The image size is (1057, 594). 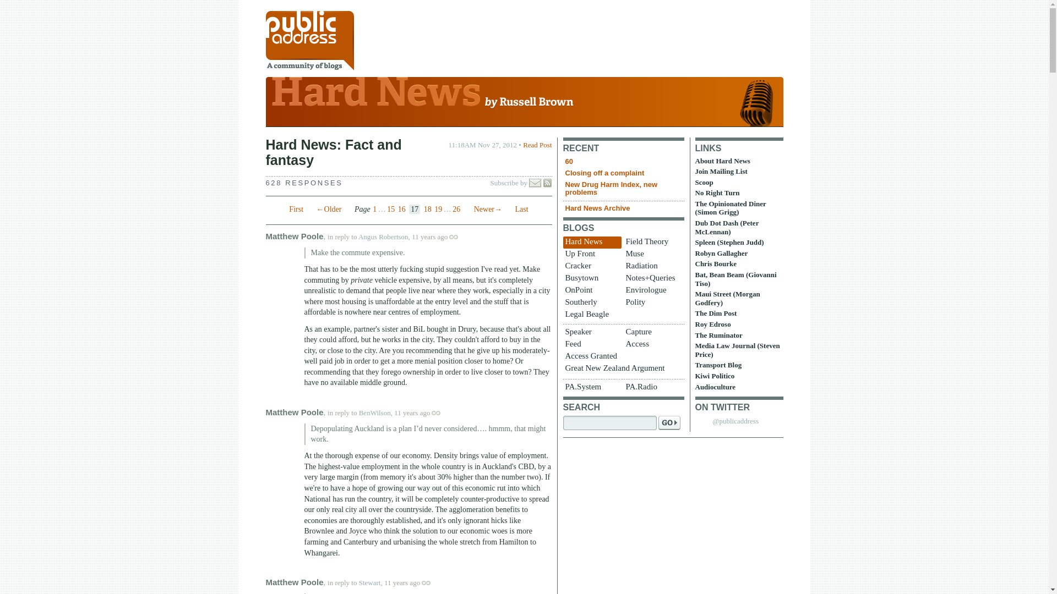 I want to click on Read Post, so click(x=537, y=145).